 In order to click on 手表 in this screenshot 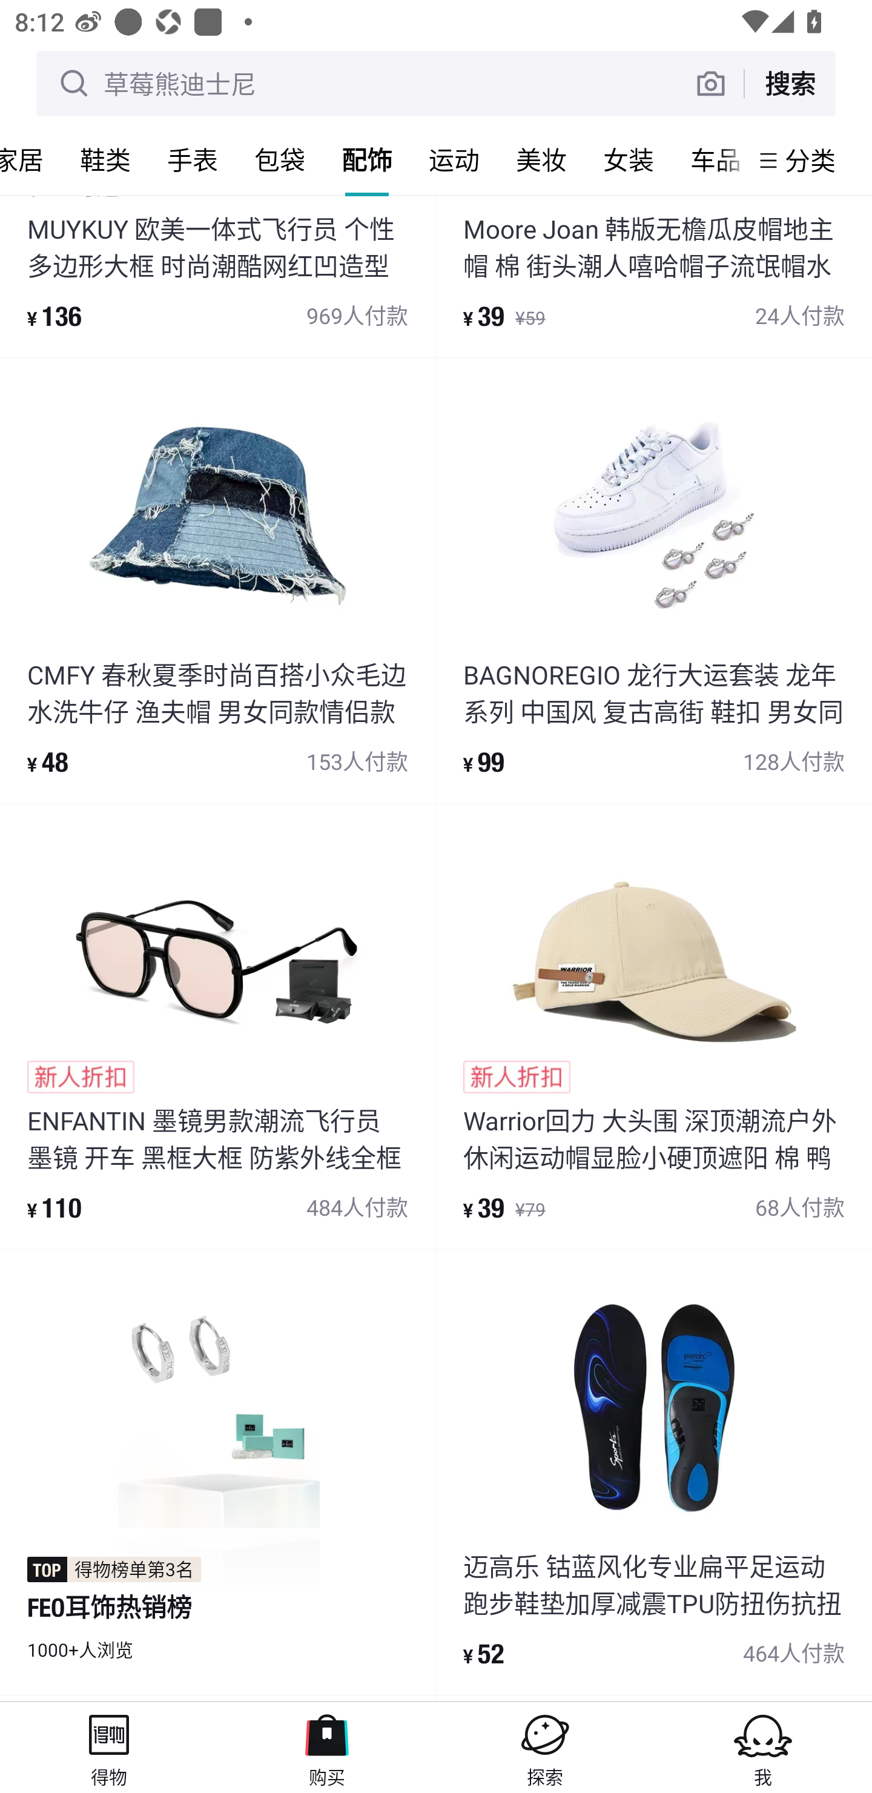, I will do `click(193, 159)`.